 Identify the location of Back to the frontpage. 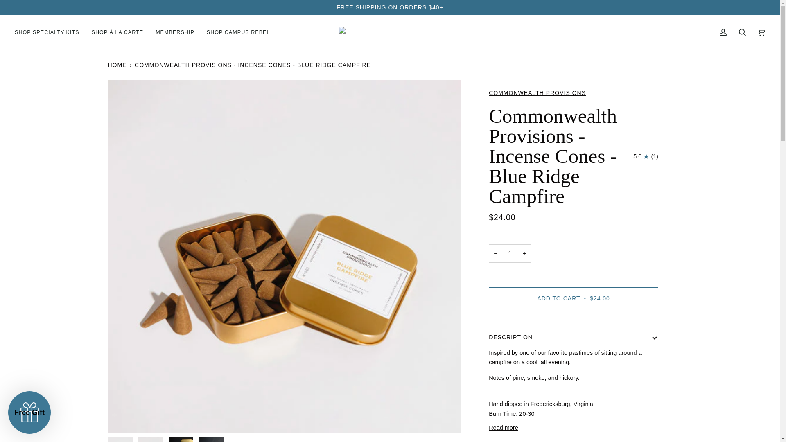
(118, 65).